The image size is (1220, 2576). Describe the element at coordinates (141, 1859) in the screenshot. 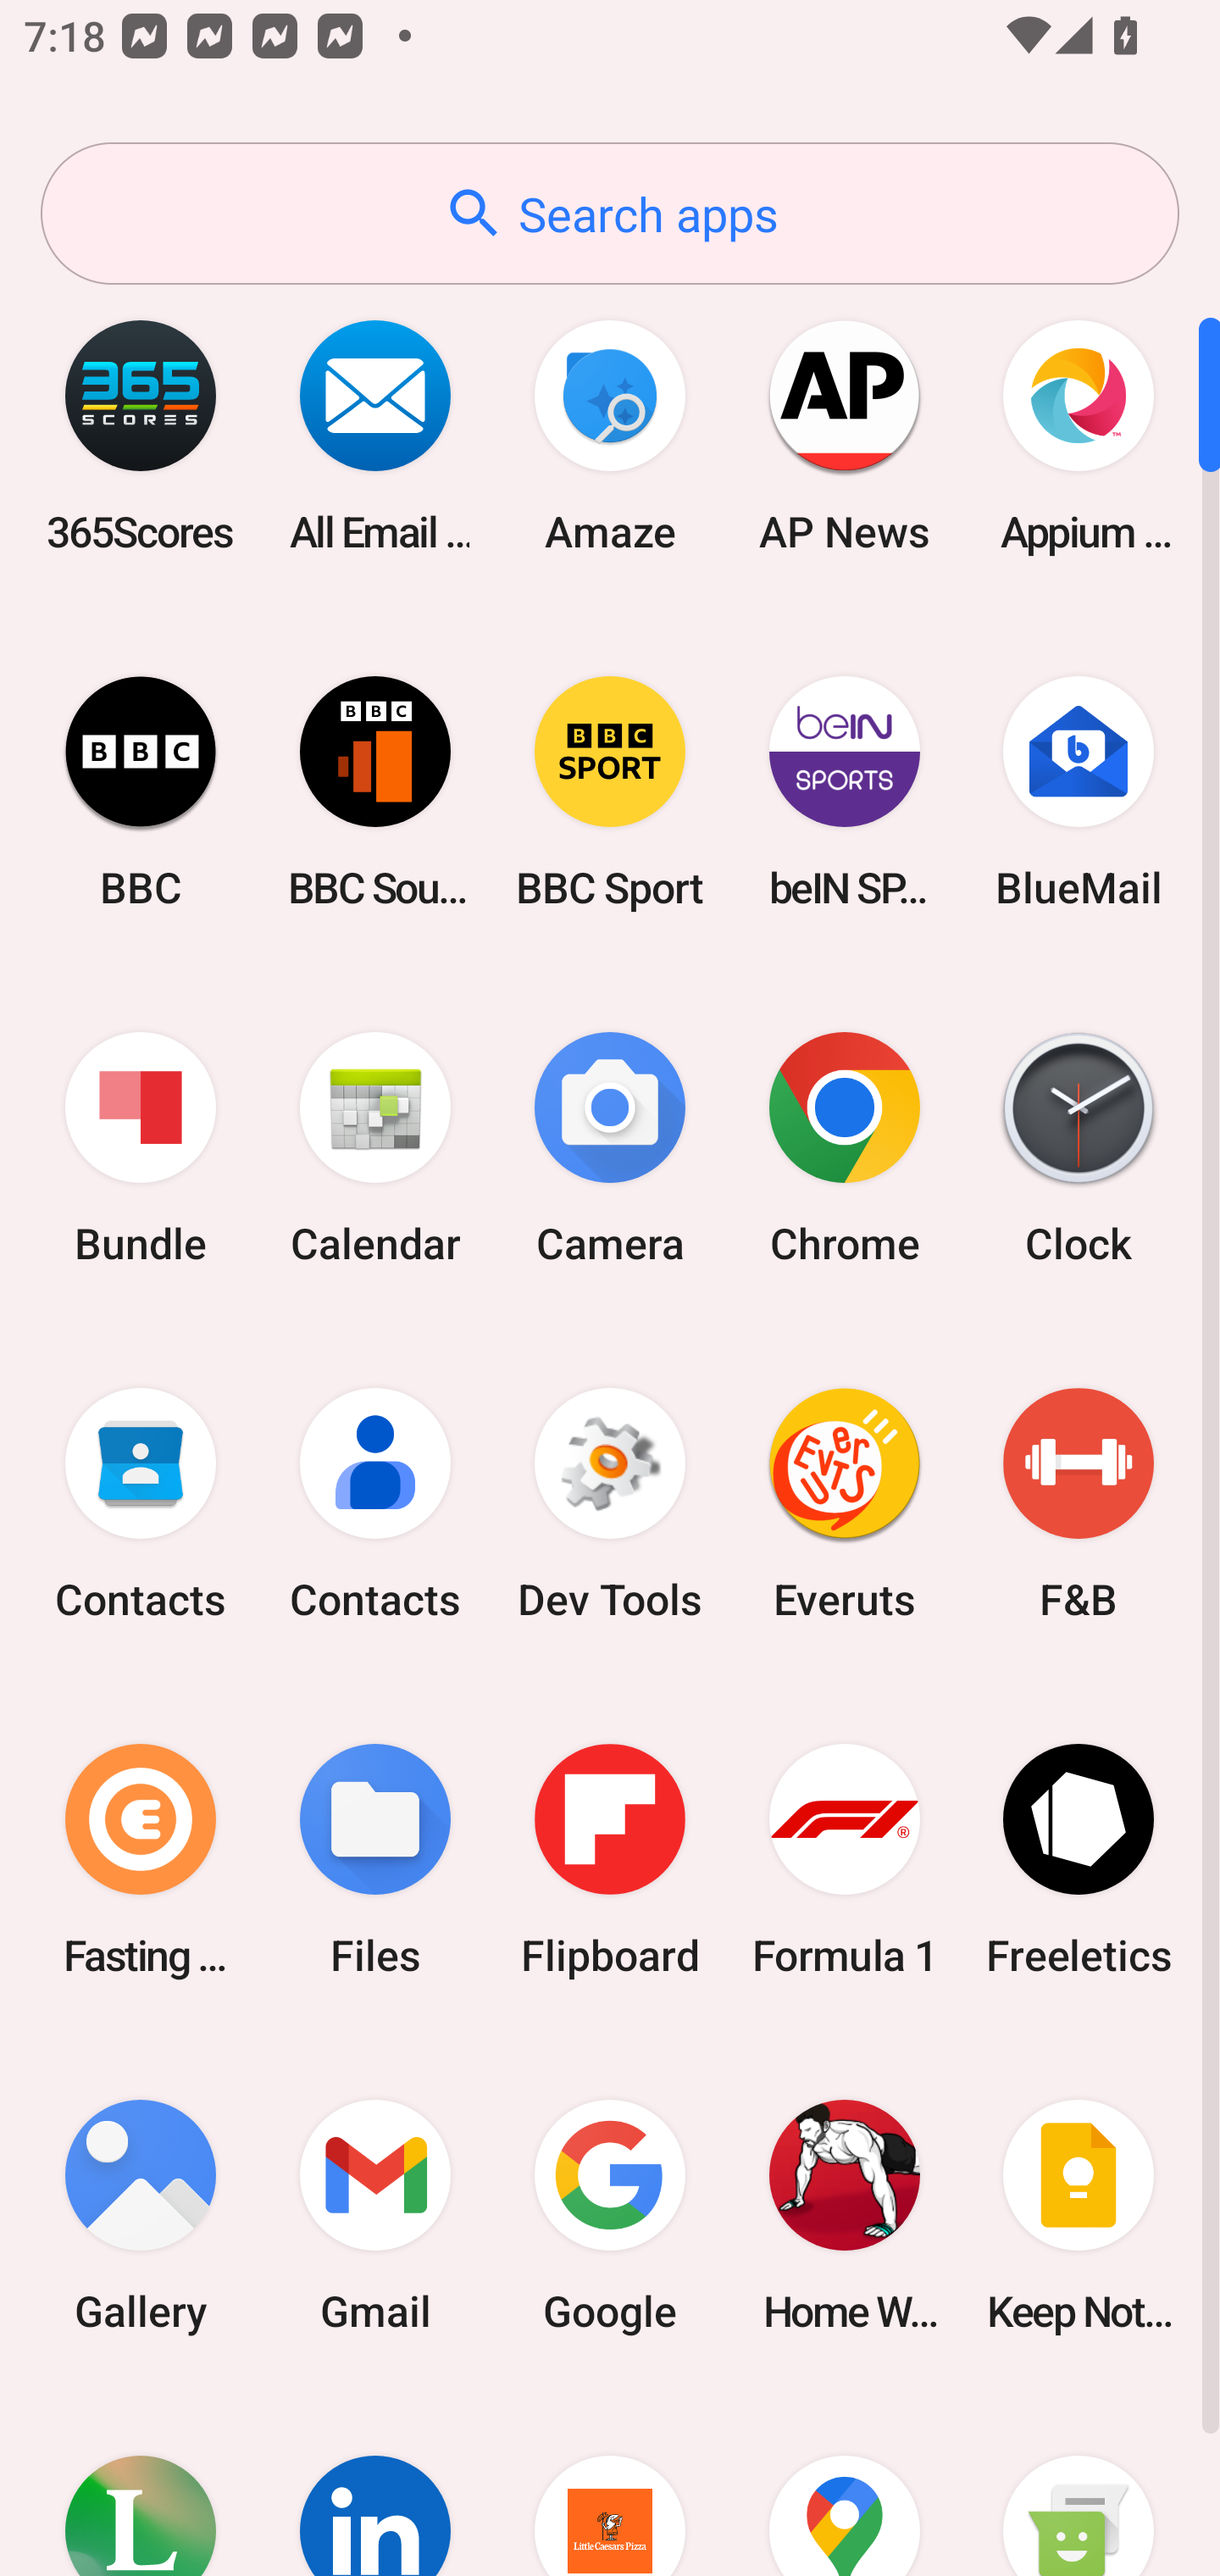

I see `Fasting Coach` at that location.